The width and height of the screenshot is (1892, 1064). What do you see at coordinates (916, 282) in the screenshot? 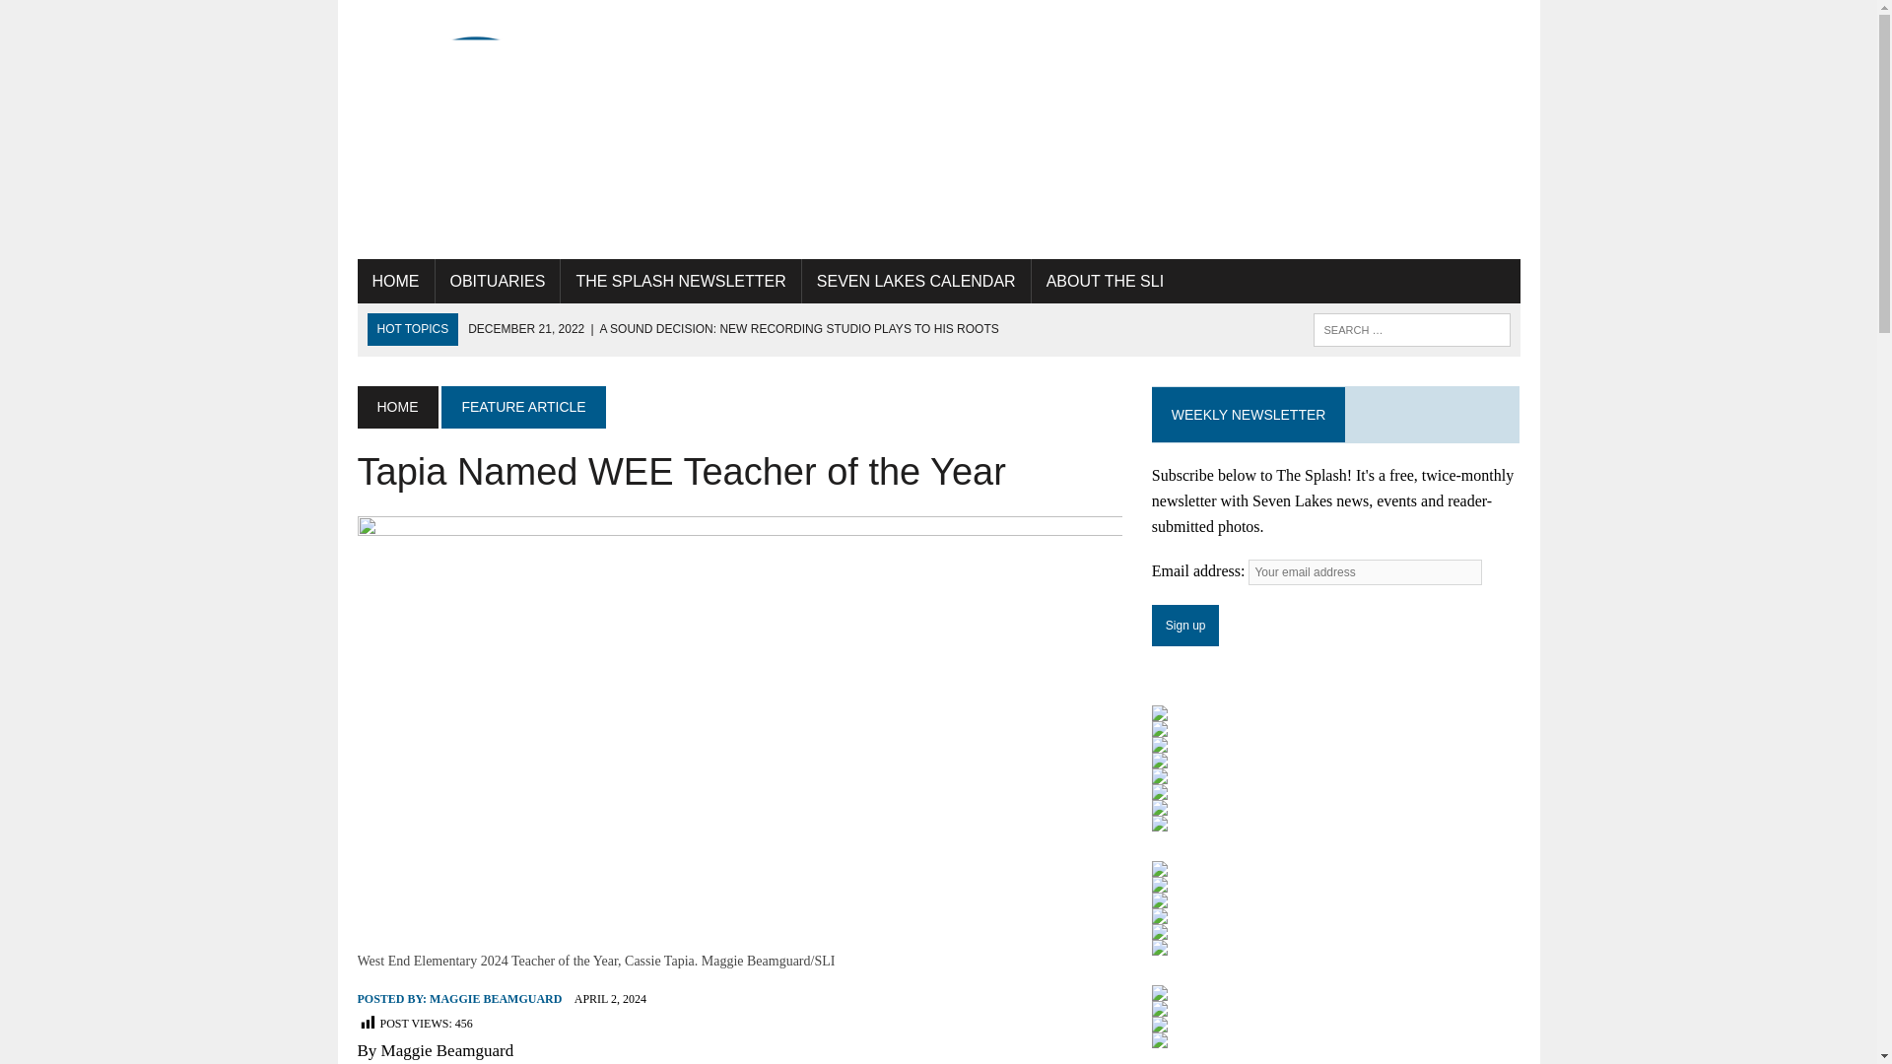
I see `SEVEN LAKES CALENDAR` at bounding box center [916, 282].